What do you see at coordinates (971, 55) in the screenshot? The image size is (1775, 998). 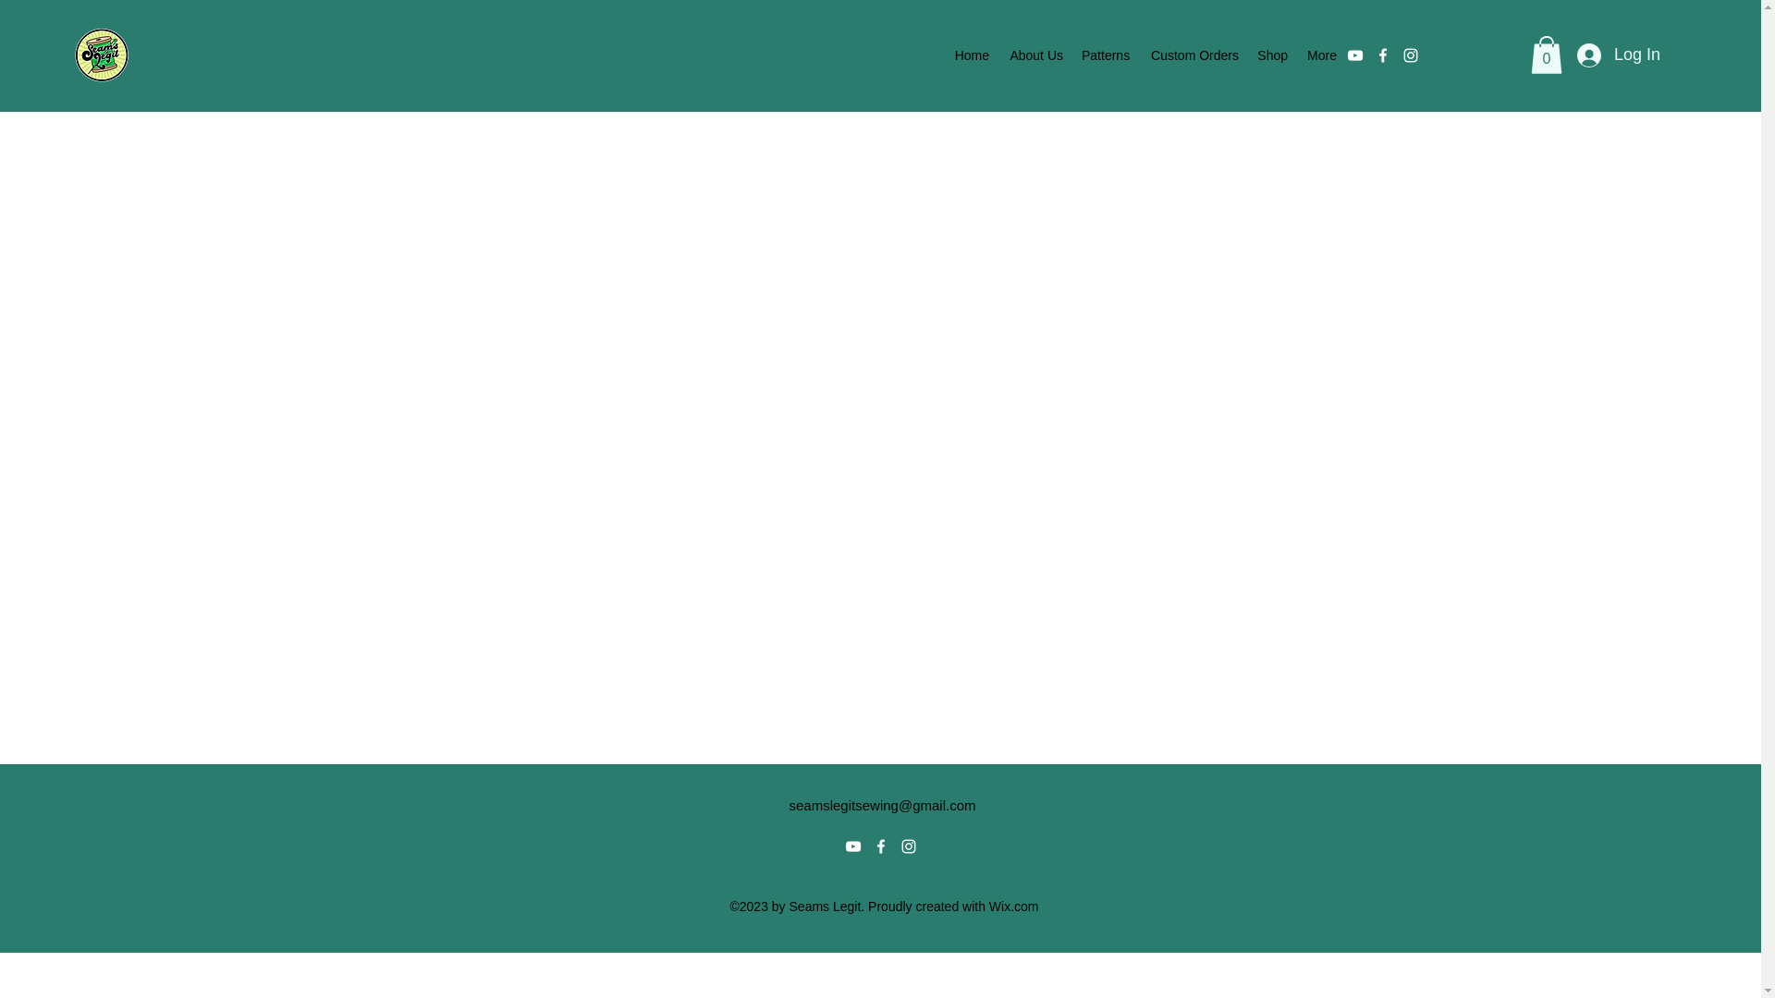 I see `Home` at bounding box center [971, 55].